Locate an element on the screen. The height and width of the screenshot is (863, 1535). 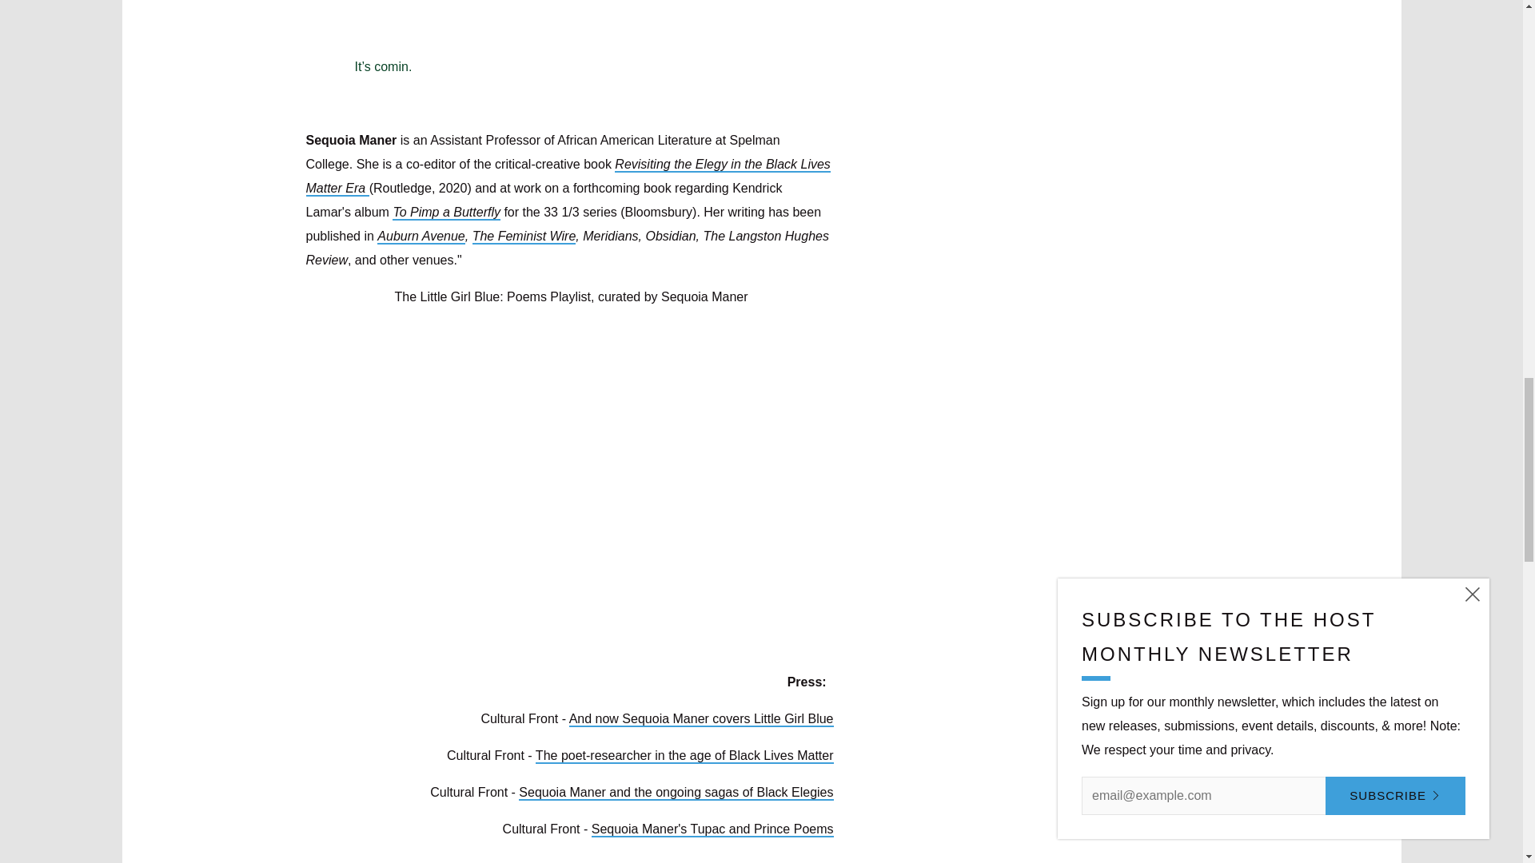
Sequoia Maner's Tupac and Prince Poems is located at coordinates (712, 829).